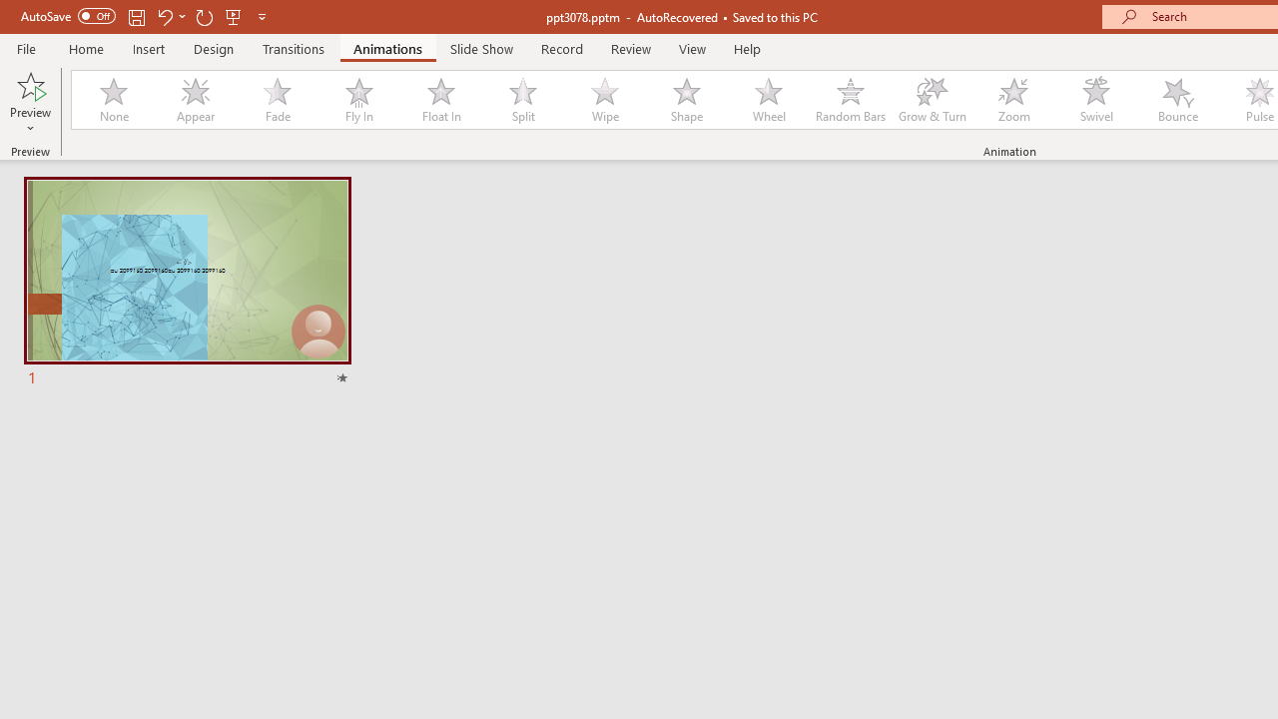  Describe the element at coordinates (440, 100) in the screenshot. I see `Float In` at that location.